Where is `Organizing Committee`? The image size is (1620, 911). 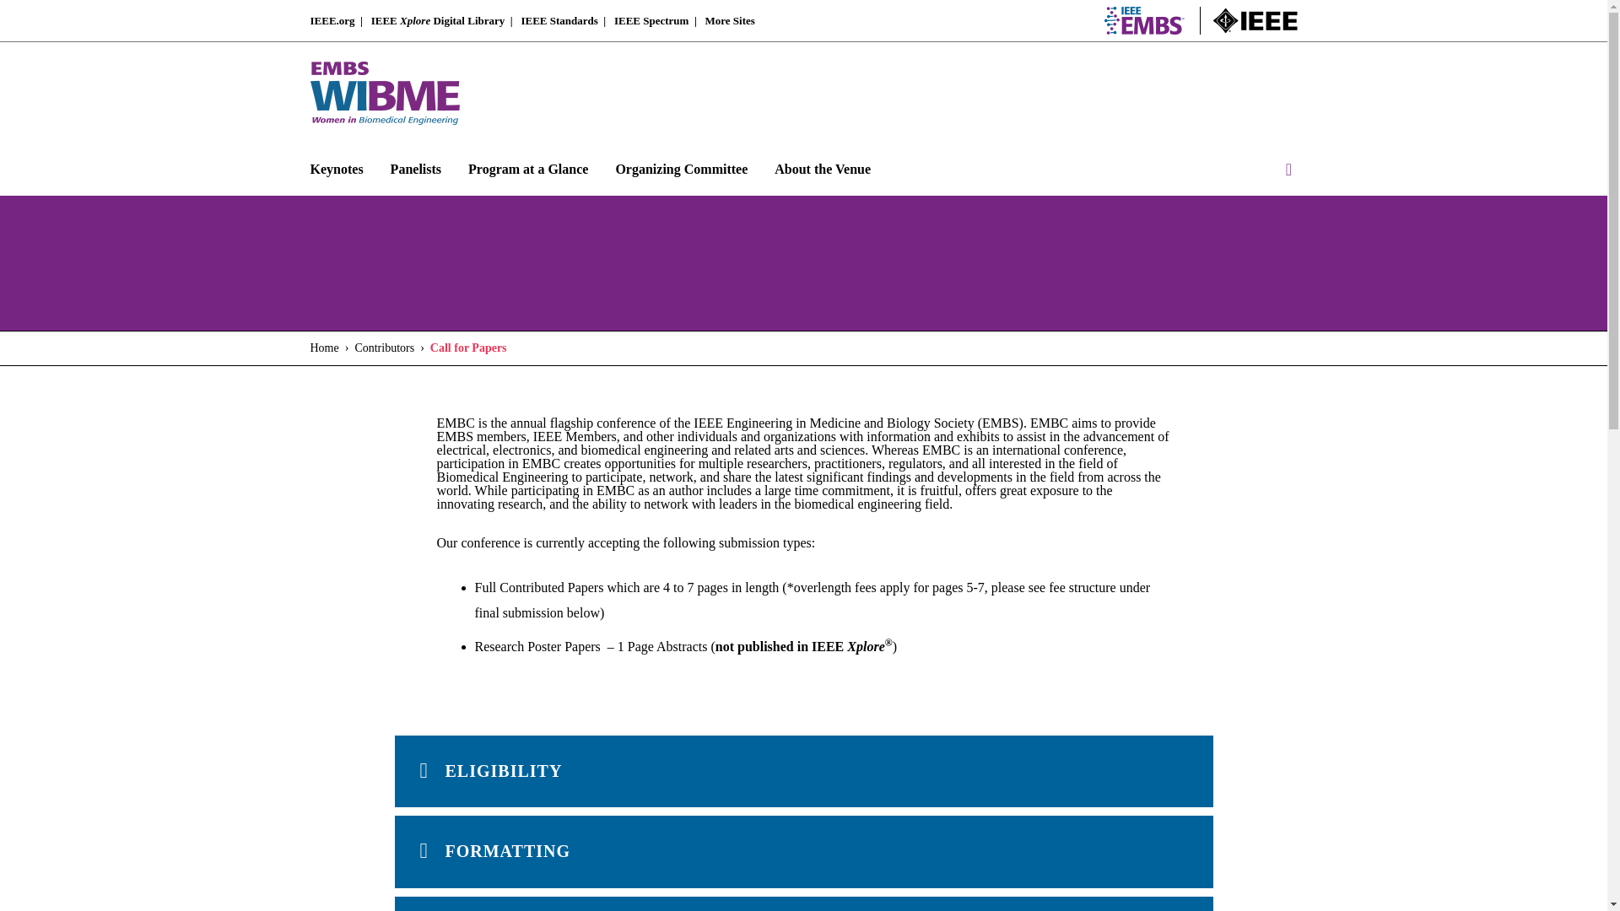
Organizing Committee is located at coordinates (694, 169).